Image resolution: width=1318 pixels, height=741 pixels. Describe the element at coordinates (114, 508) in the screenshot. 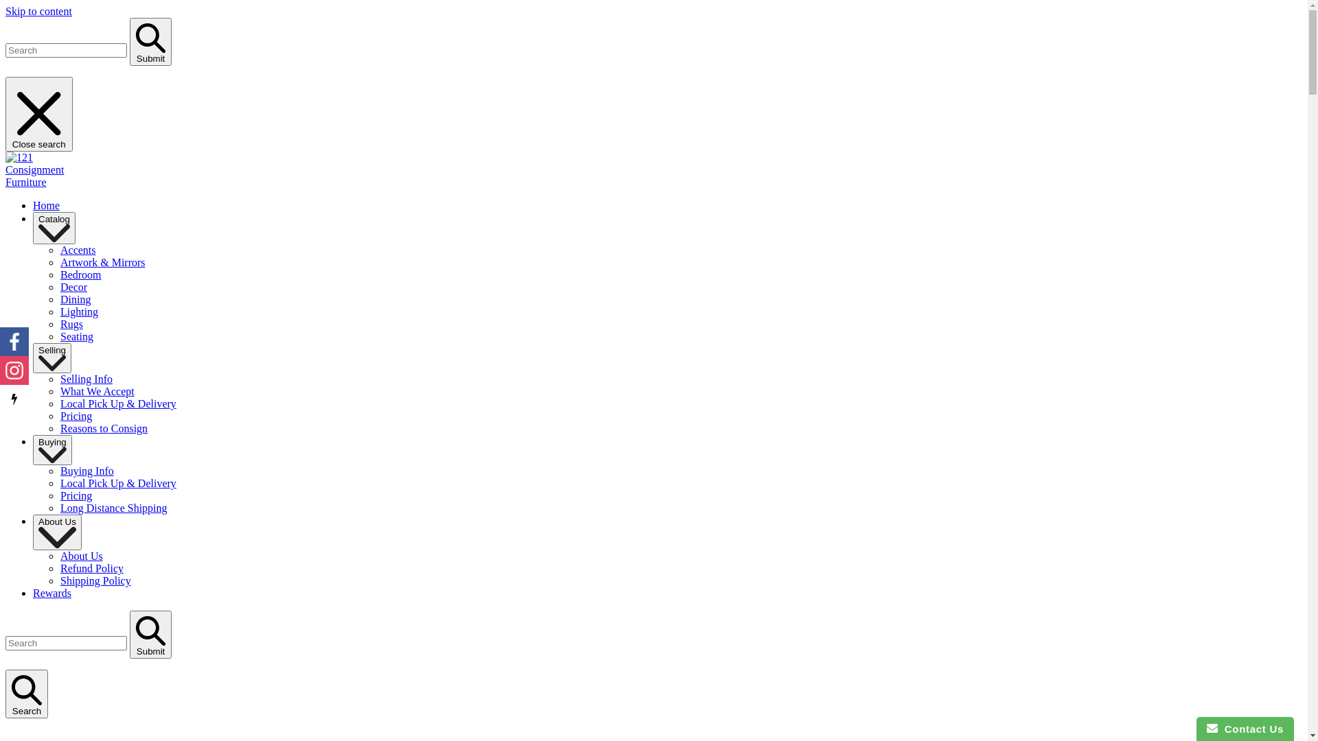

I see `Long Distance Shipping` at that location.